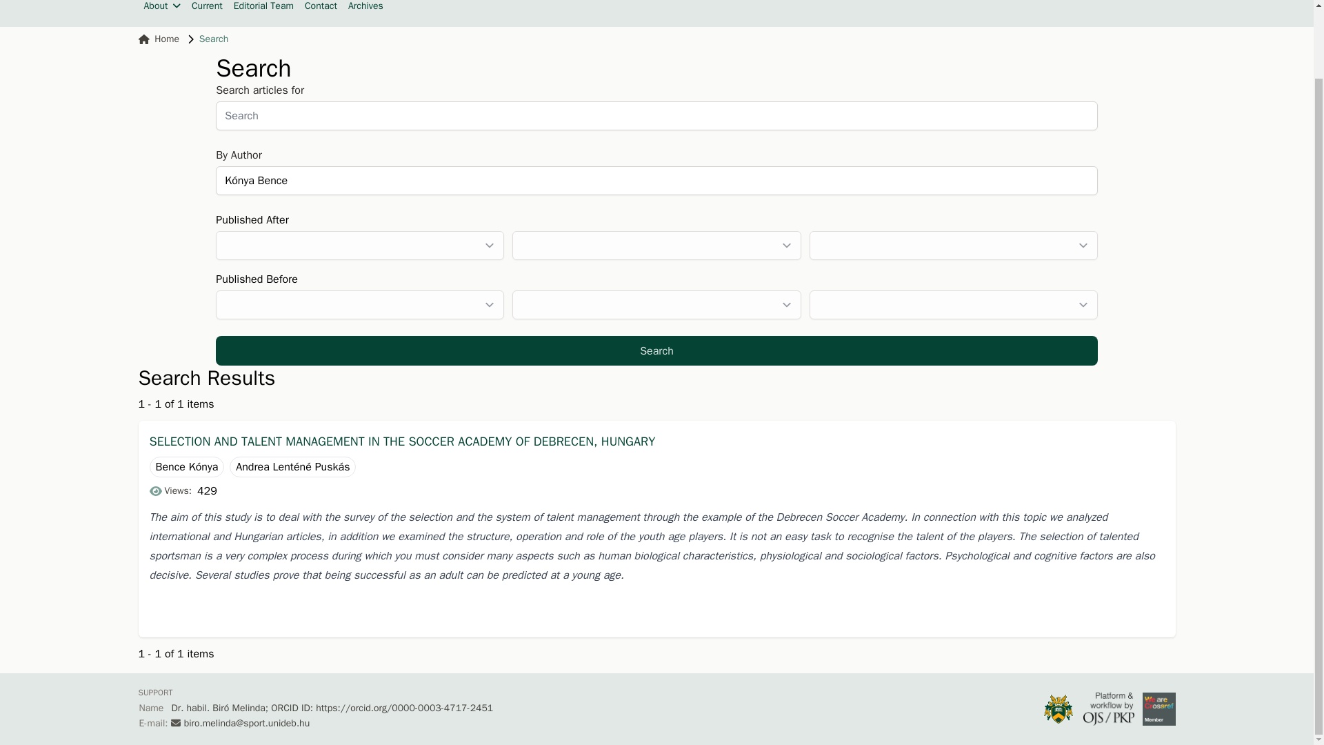  What do you see at coordinates (263, 7) in the screenshot?
I see `Editorial Team` at bounding box center [263, 7].